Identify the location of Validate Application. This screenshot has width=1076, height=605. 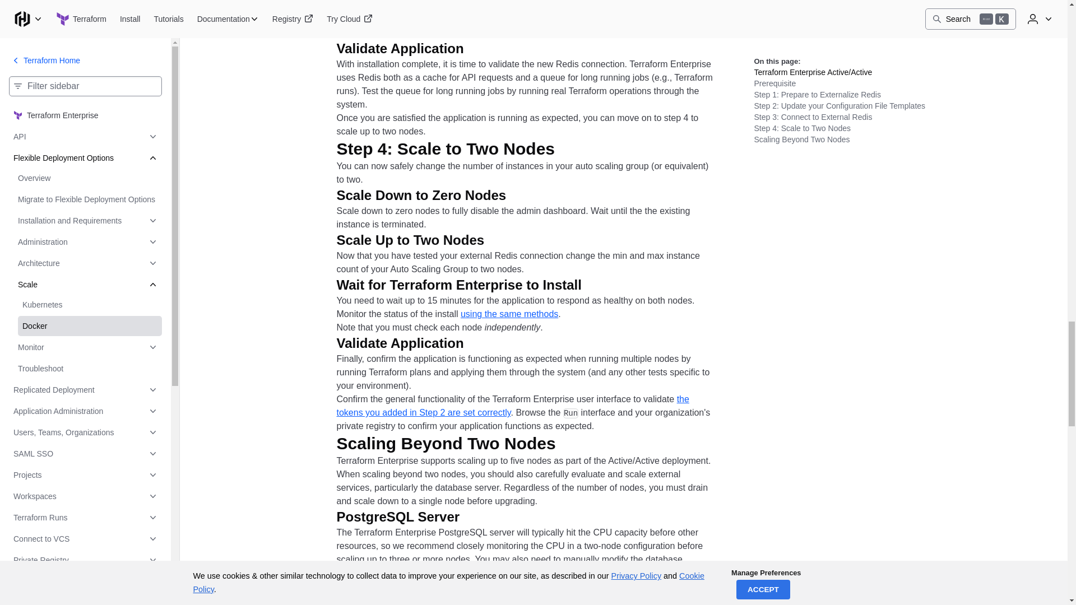
(408, 343).